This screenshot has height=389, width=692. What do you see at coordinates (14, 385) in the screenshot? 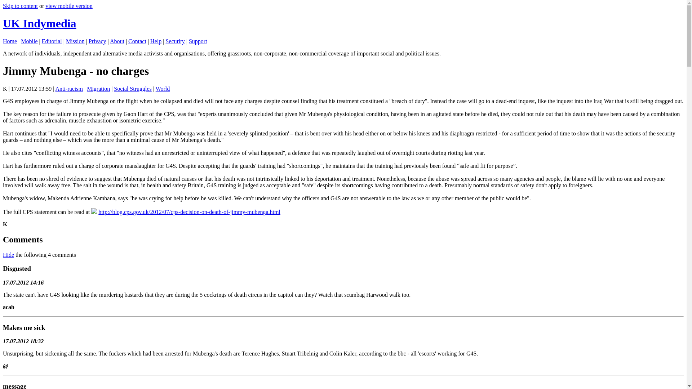
I see `message` at bounding box center [14, 385].